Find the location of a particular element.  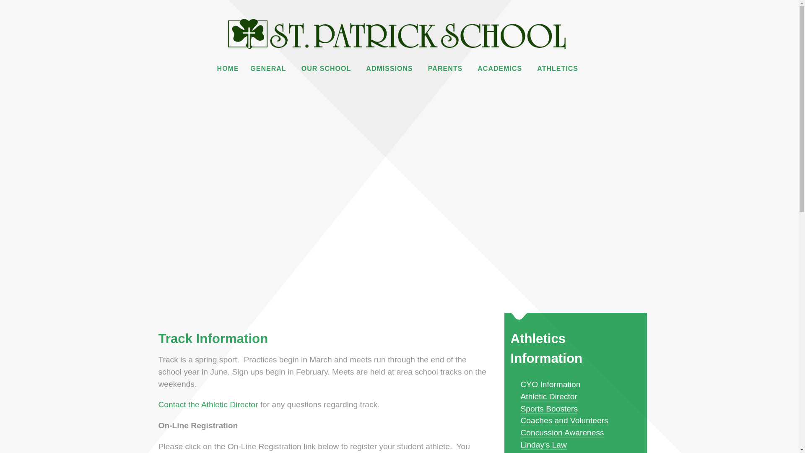

ADMISSIONS is located at coordinates (391, 69).